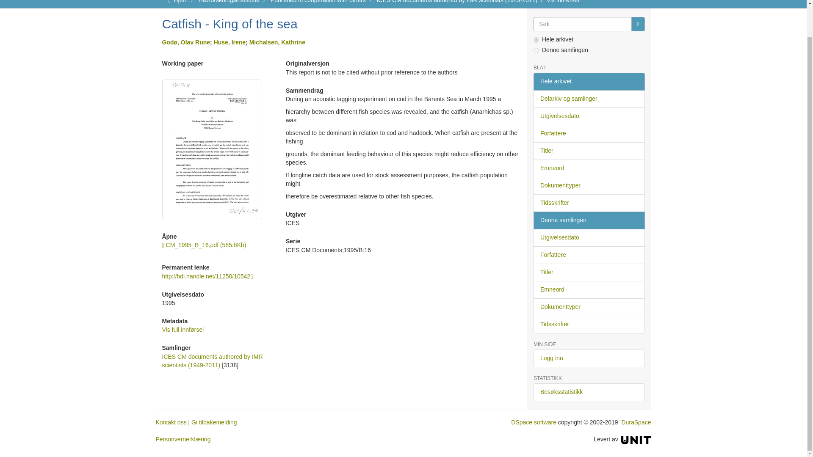  What do you see at coordinates (589, 116) in the screenshot?
I see `Utgivelsesdato` at bounding box center [589, 116].